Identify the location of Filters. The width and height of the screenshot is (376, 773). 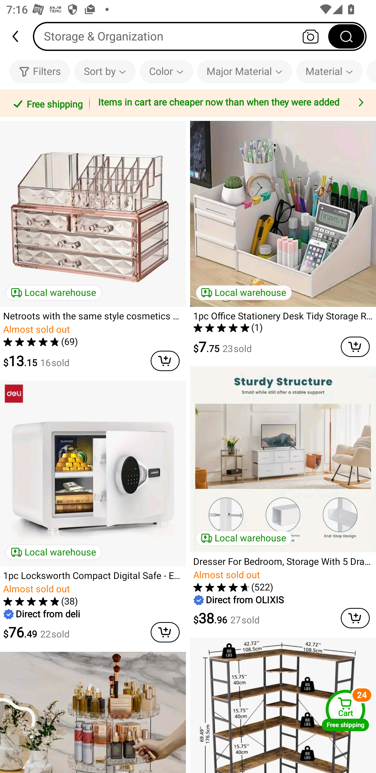
(40, 71).